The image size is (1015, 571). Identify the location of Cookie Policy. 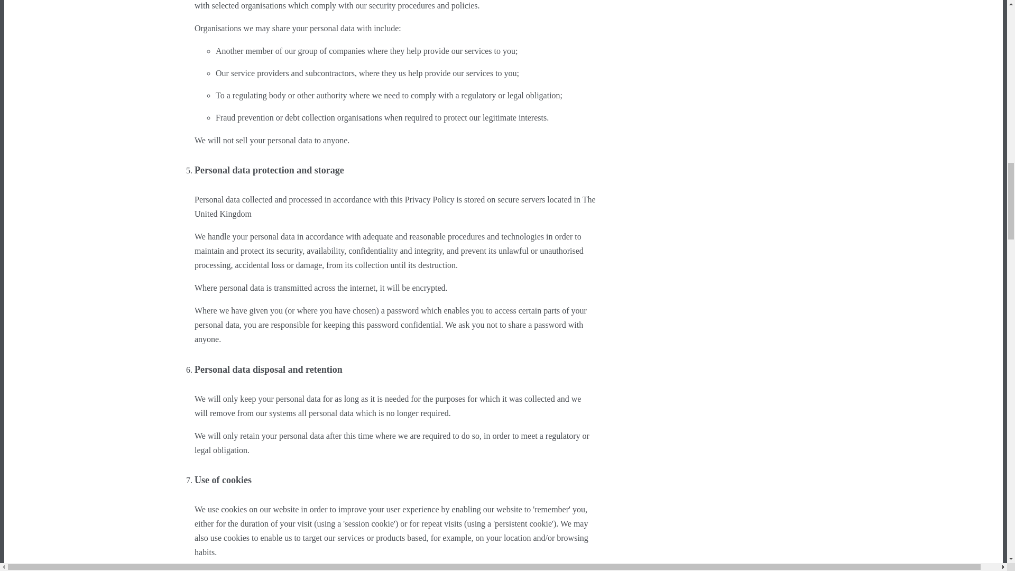
(316, 570).